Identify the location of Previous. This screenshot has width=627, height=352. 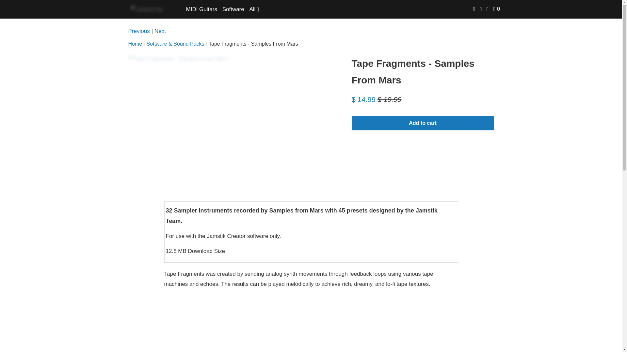
(138, 31).